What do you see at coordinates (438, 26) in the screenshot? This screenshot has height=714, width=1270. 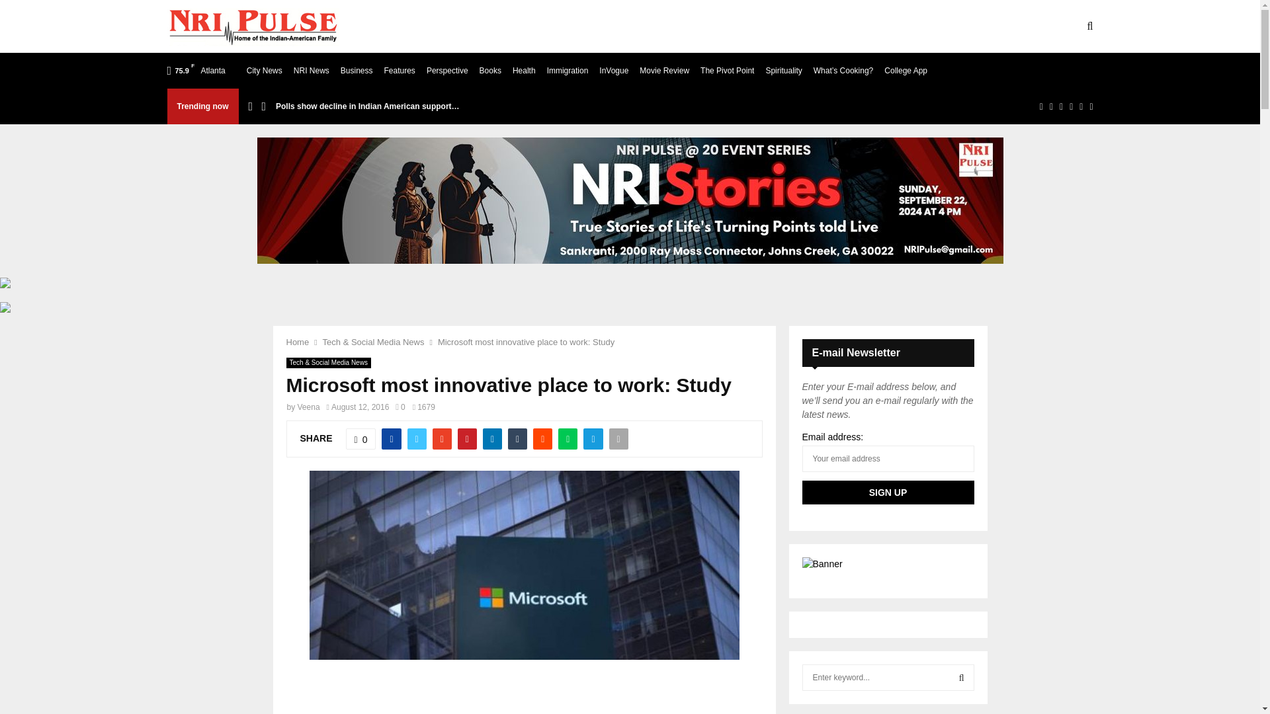 I see `ABOUT US` at bounding box center [438, 26].